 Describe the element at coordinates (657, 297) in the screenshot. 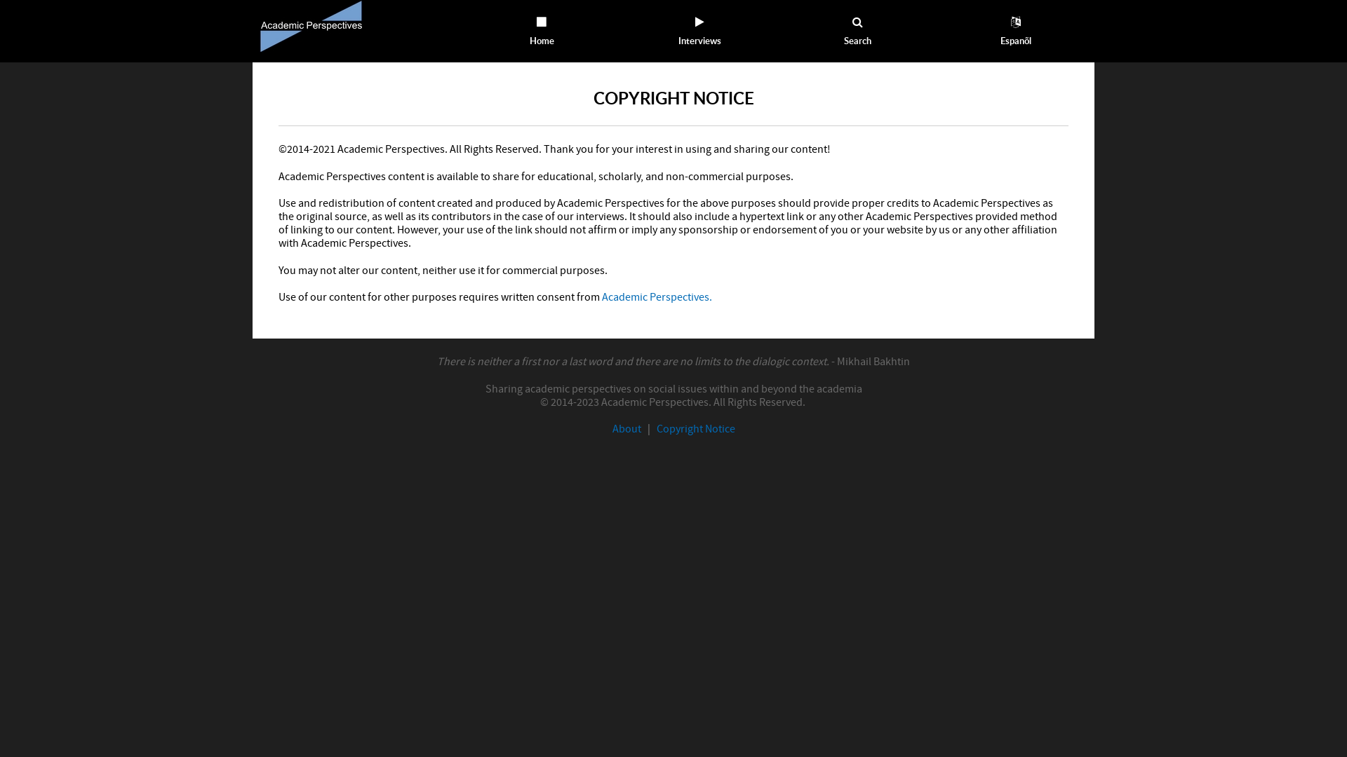

I see `Academic Perspectives.` at that location.